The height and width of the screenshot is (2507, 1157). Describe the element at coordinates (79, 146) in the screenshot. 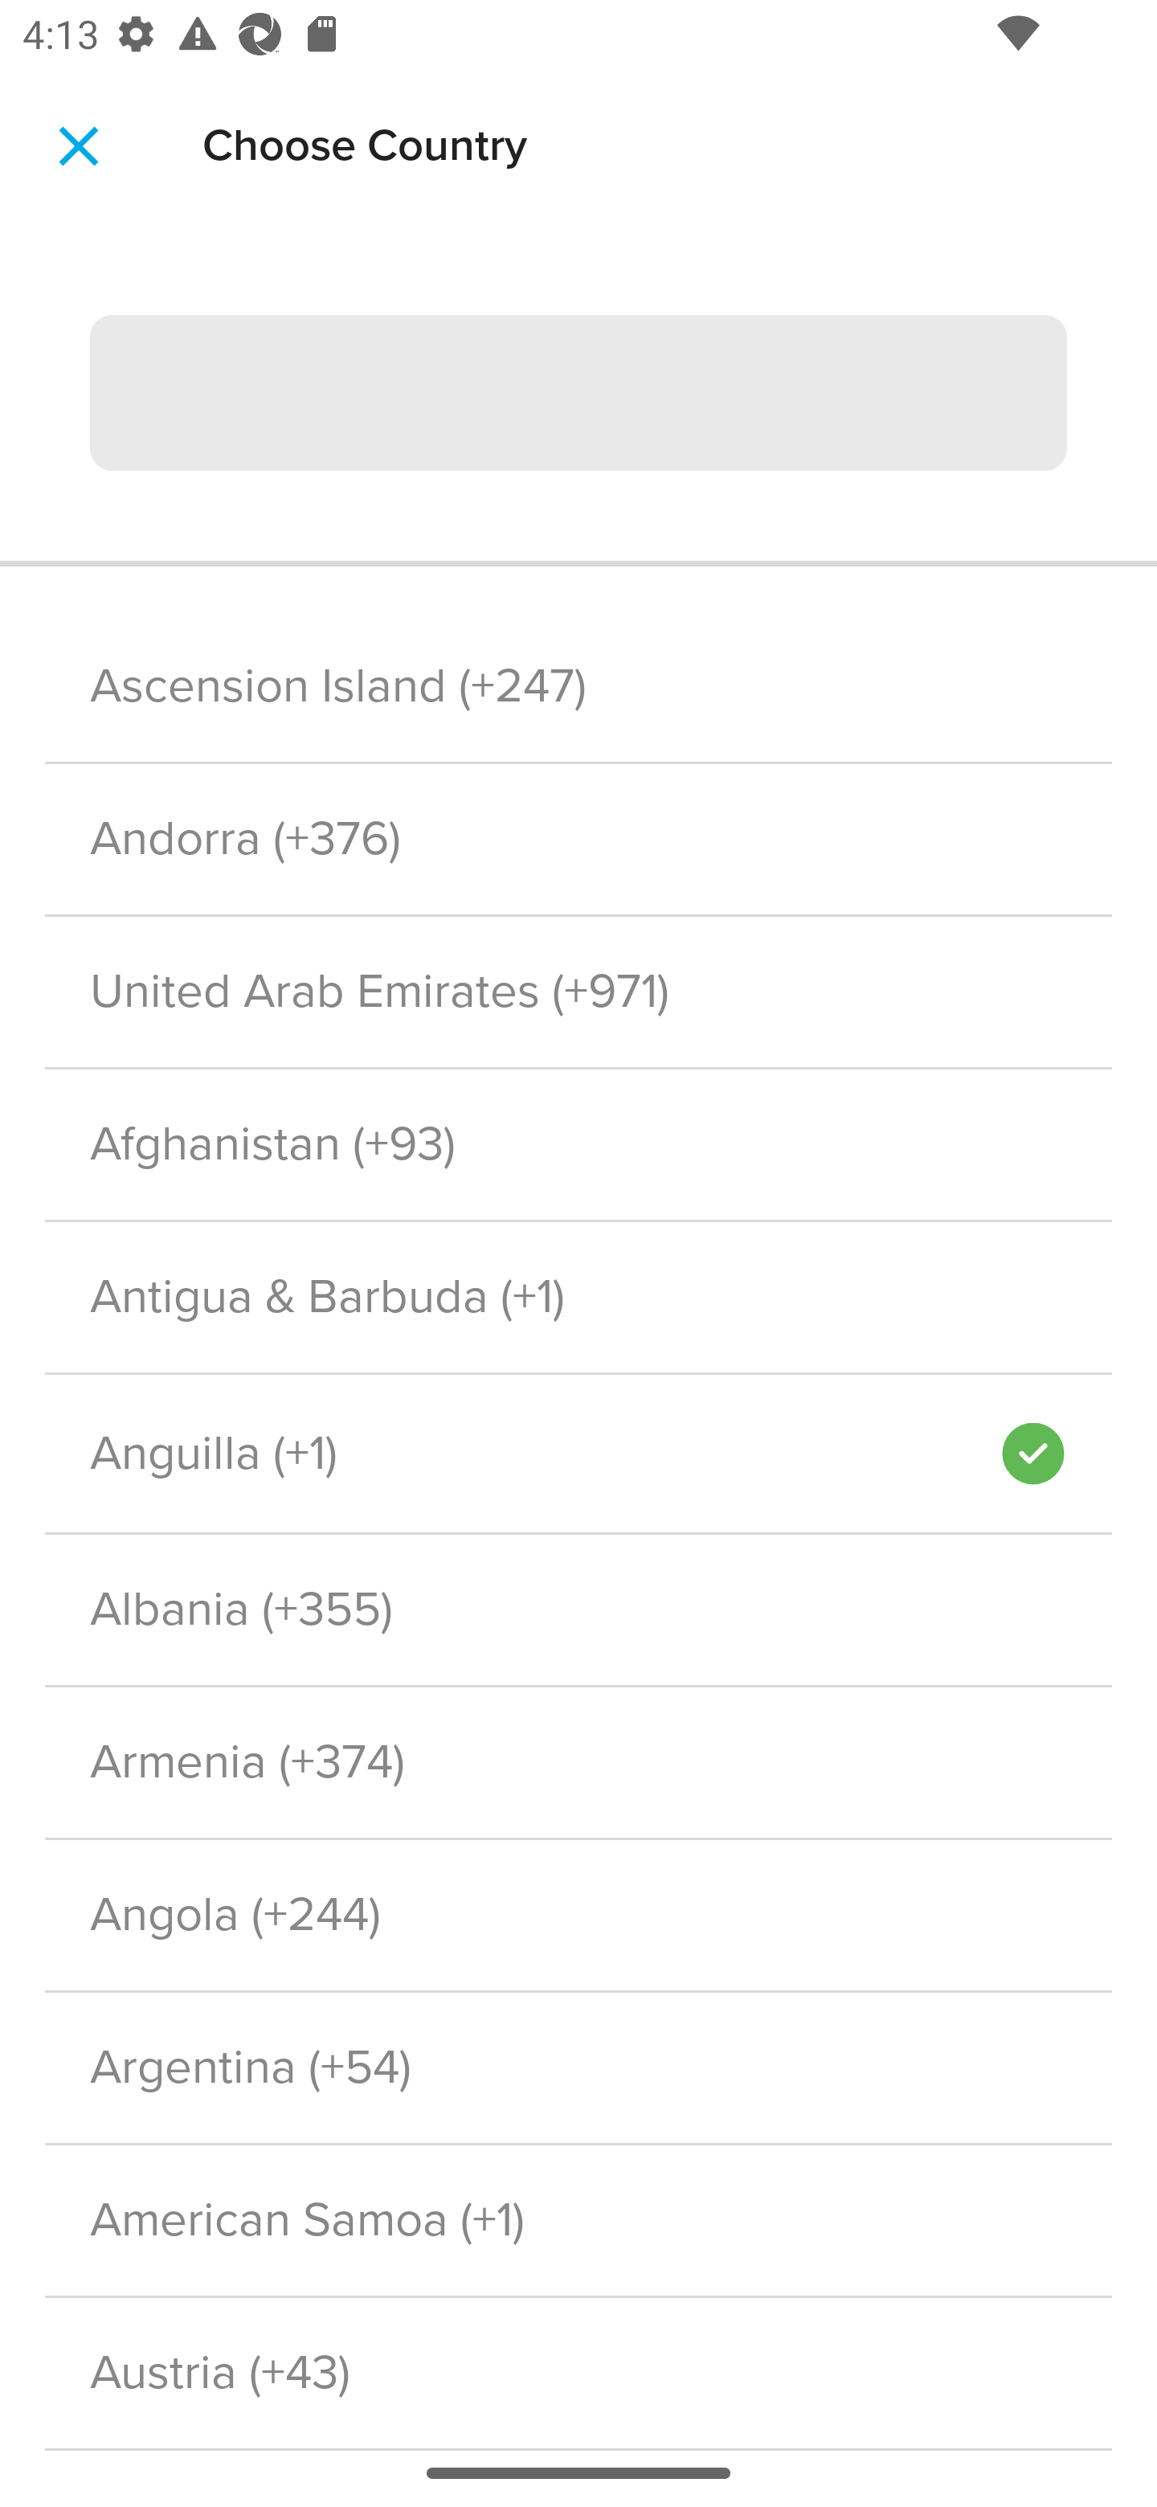

I see `Navigate up` at that location.